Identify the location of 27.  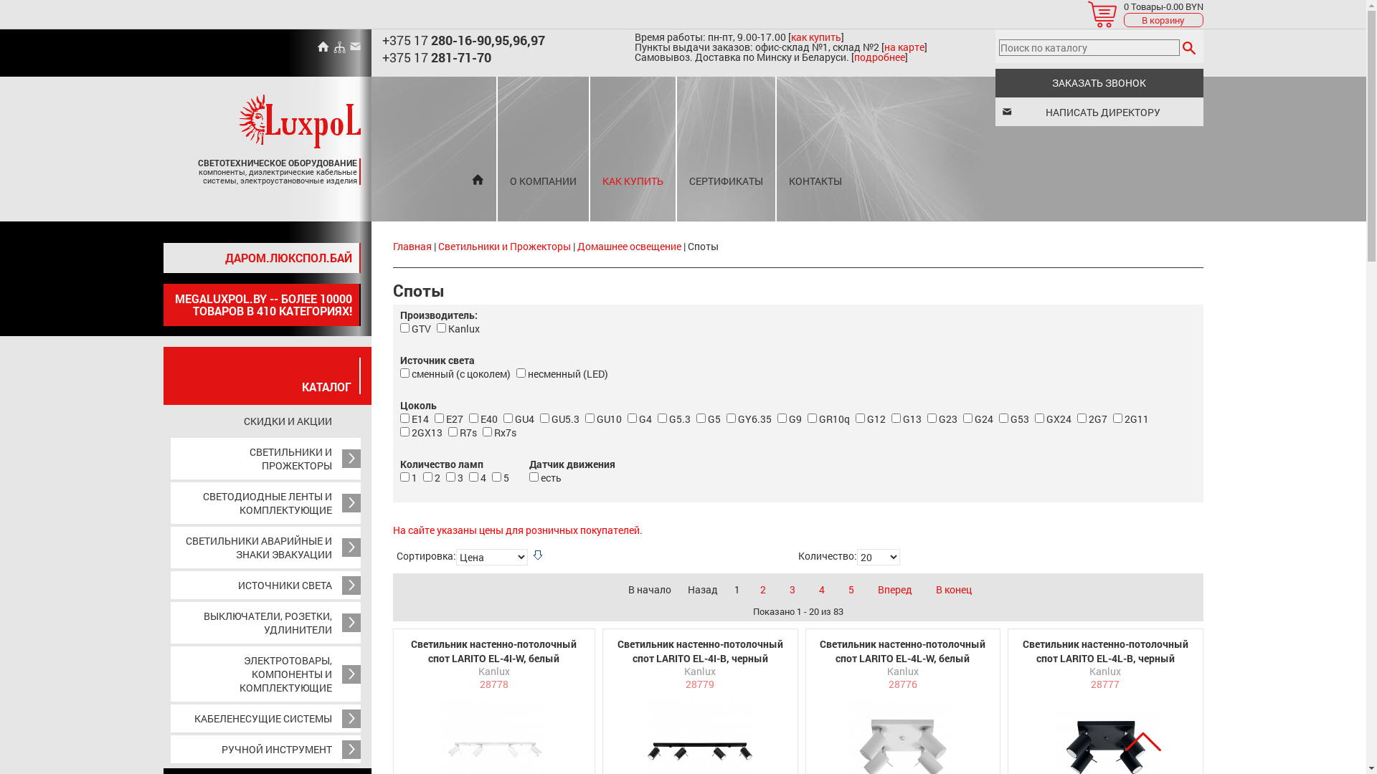
(590, 419).